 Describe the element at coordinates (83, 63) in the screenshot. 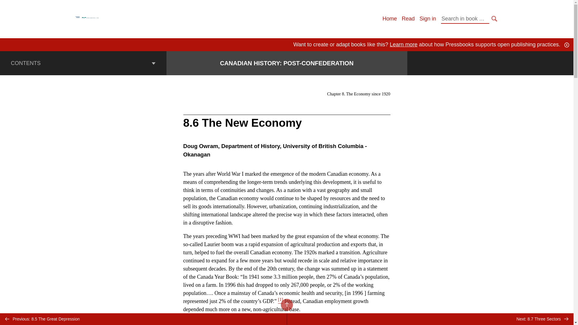

I see `CONTENTS` at that location.